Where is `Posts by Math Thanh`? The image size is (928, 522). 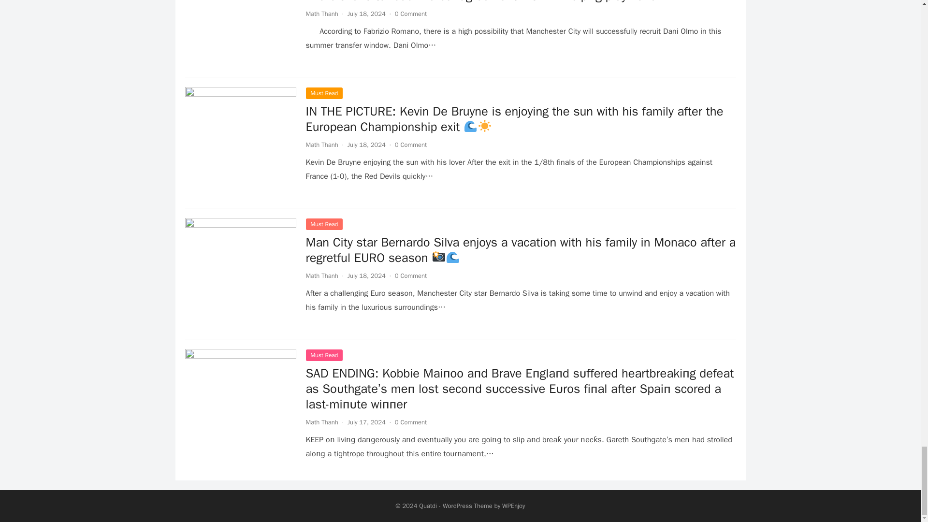
Posts by Math Thanh is located at coordinates (321, 144).